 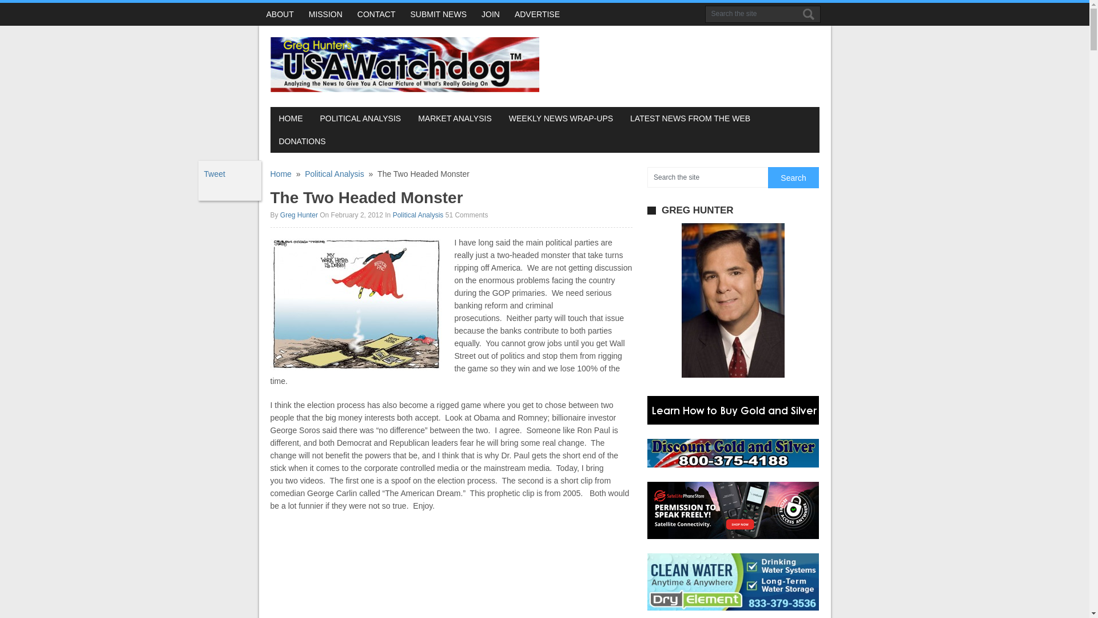 What do you see at coordinates (707, 177) in the screenshot?
I see `Search the site` at bounding box center [707, 177].